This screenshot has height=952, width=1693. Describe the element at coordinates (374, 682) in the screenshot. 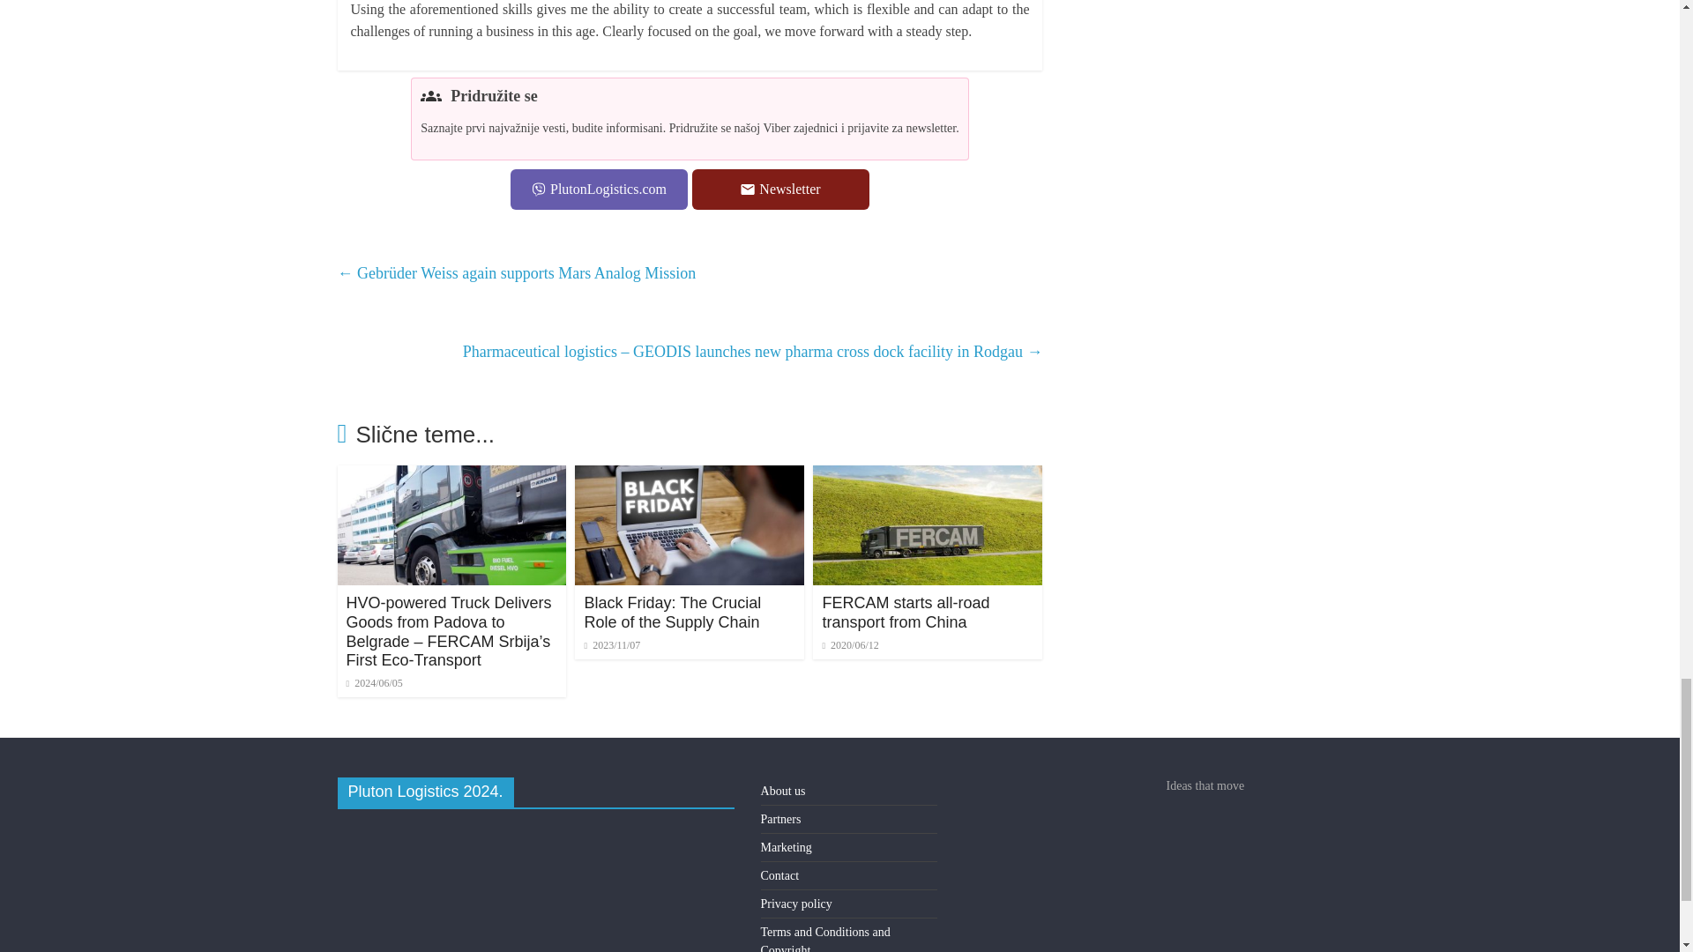

I see `12:00` at that location.